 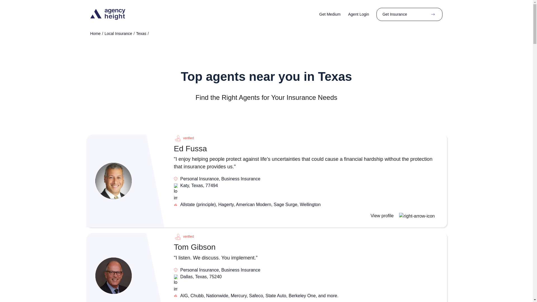 What do you see at coordinates (409, 14) in the screenshot?
I see `Get Insurance` at bounding box center [409, 14].